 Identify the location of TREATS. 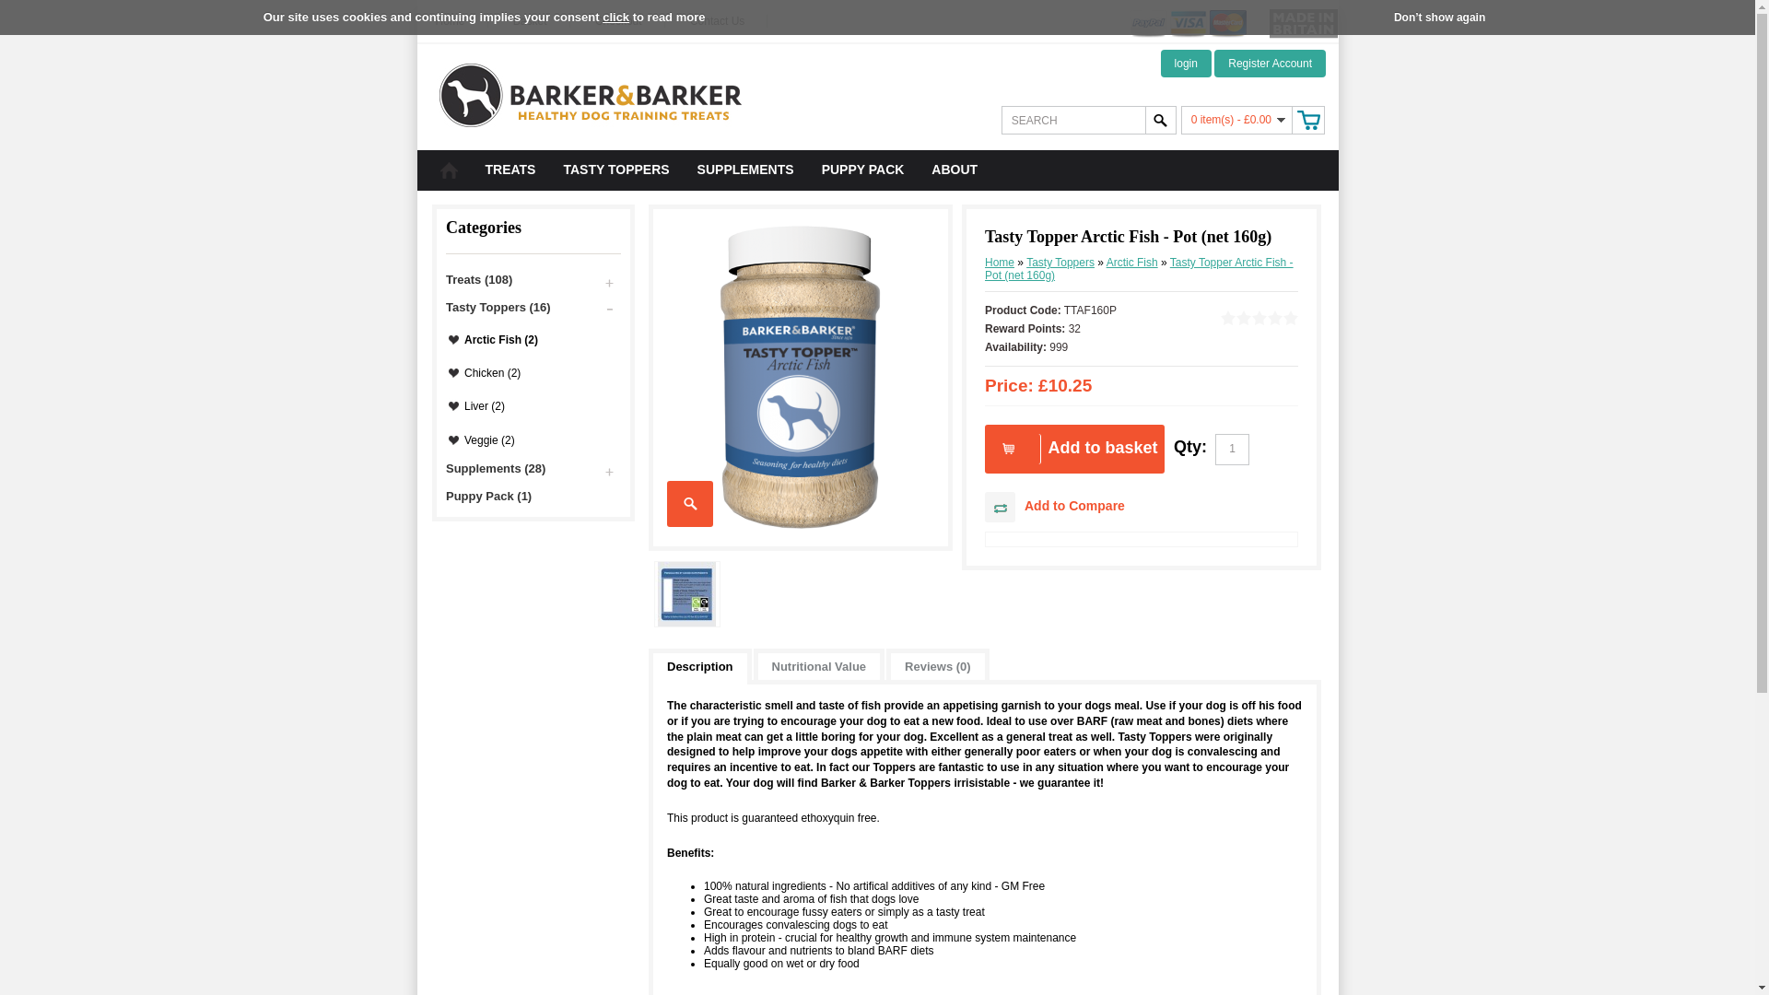
(510, 179).